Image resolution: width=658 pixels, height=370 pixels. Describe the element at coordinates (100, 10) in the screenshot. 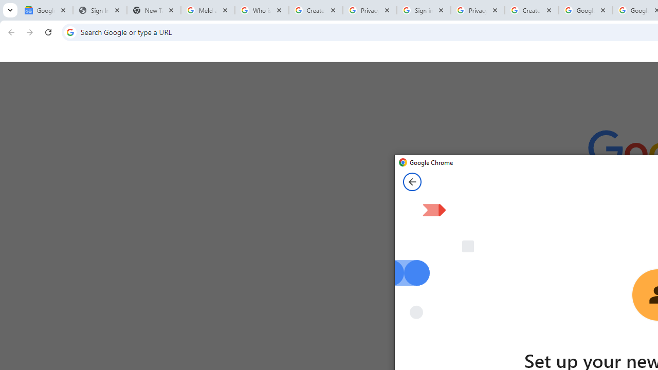

I see `Sign In - USA TODAY` at that location.